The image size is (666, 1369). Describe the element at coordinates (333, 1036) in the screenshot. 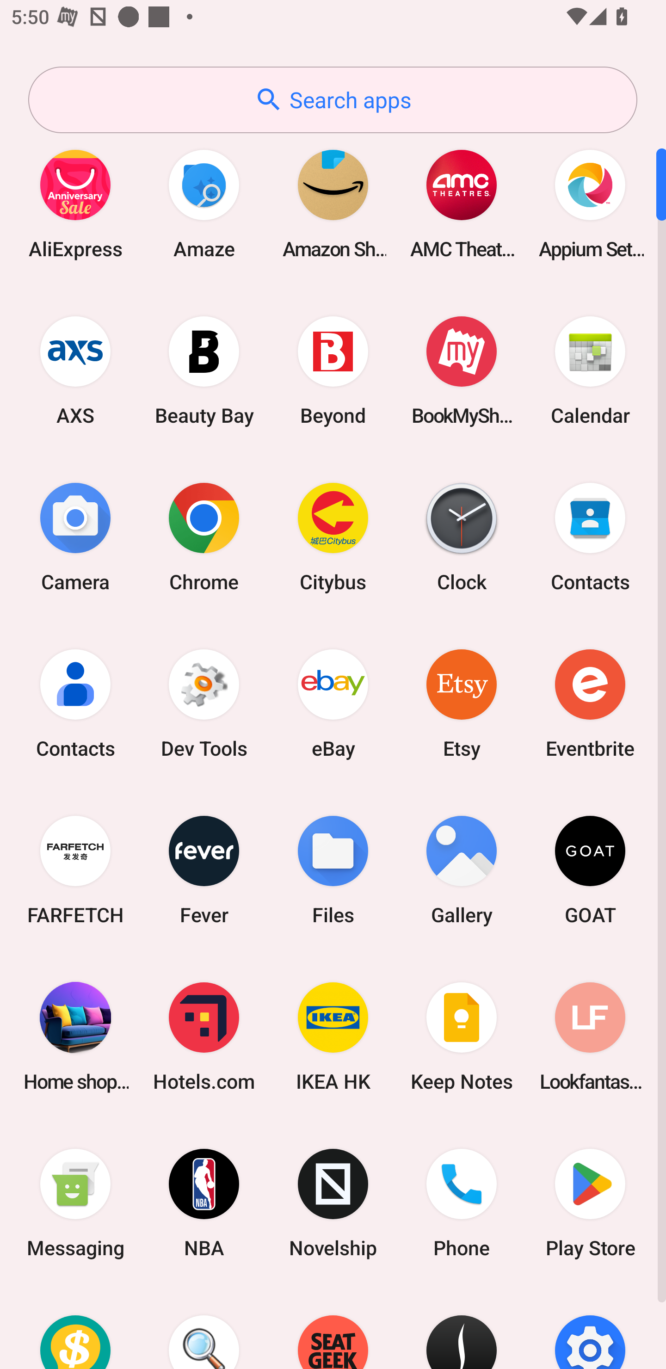

I see `IKEA HK` at that location.